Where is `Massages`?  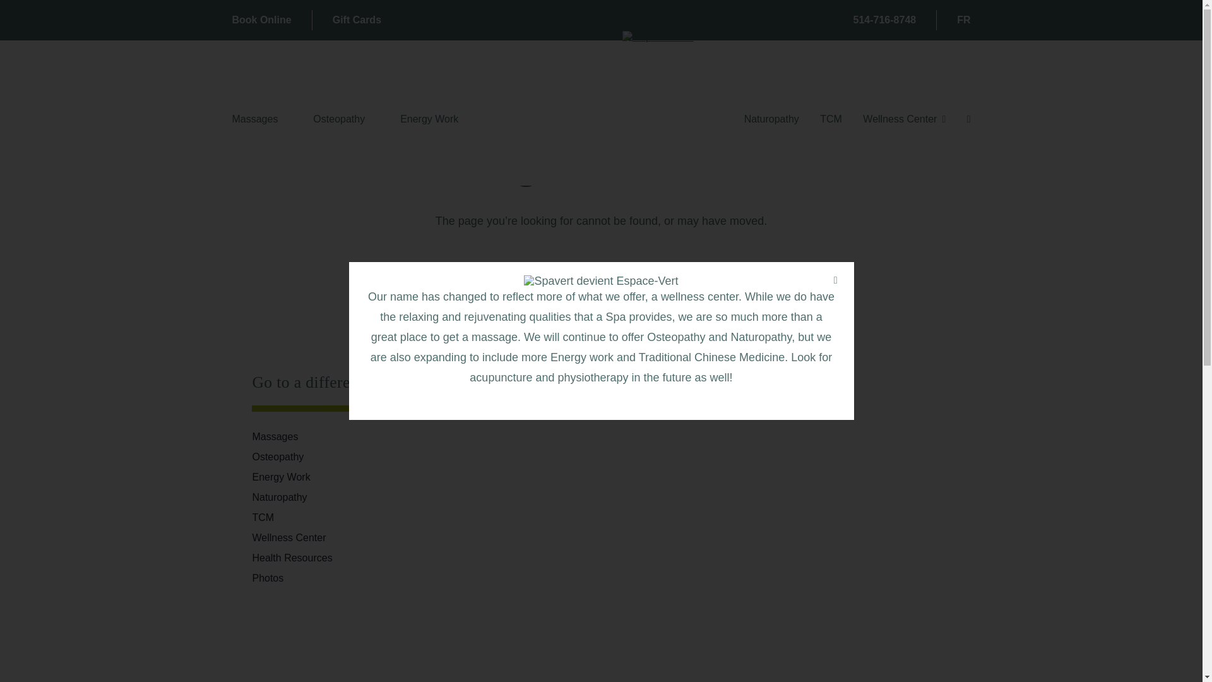 Massages is located at coordinates (254, 119).